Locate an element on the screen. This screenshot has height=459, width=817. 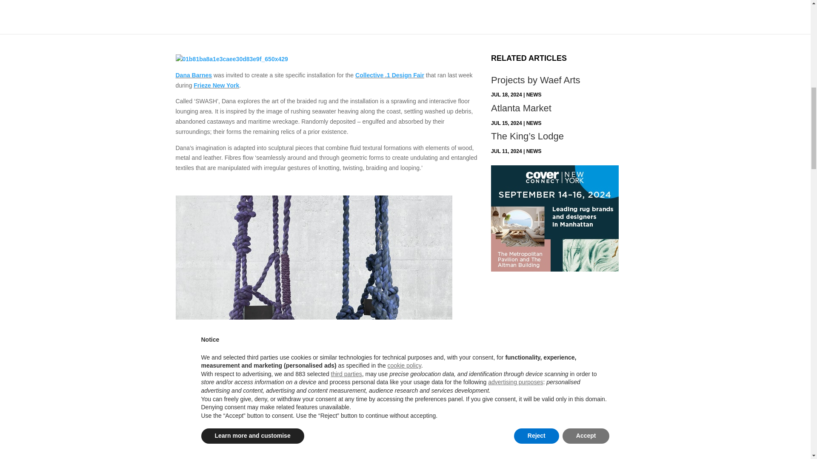
Dana Barnes is located at coordinates (193, 75).